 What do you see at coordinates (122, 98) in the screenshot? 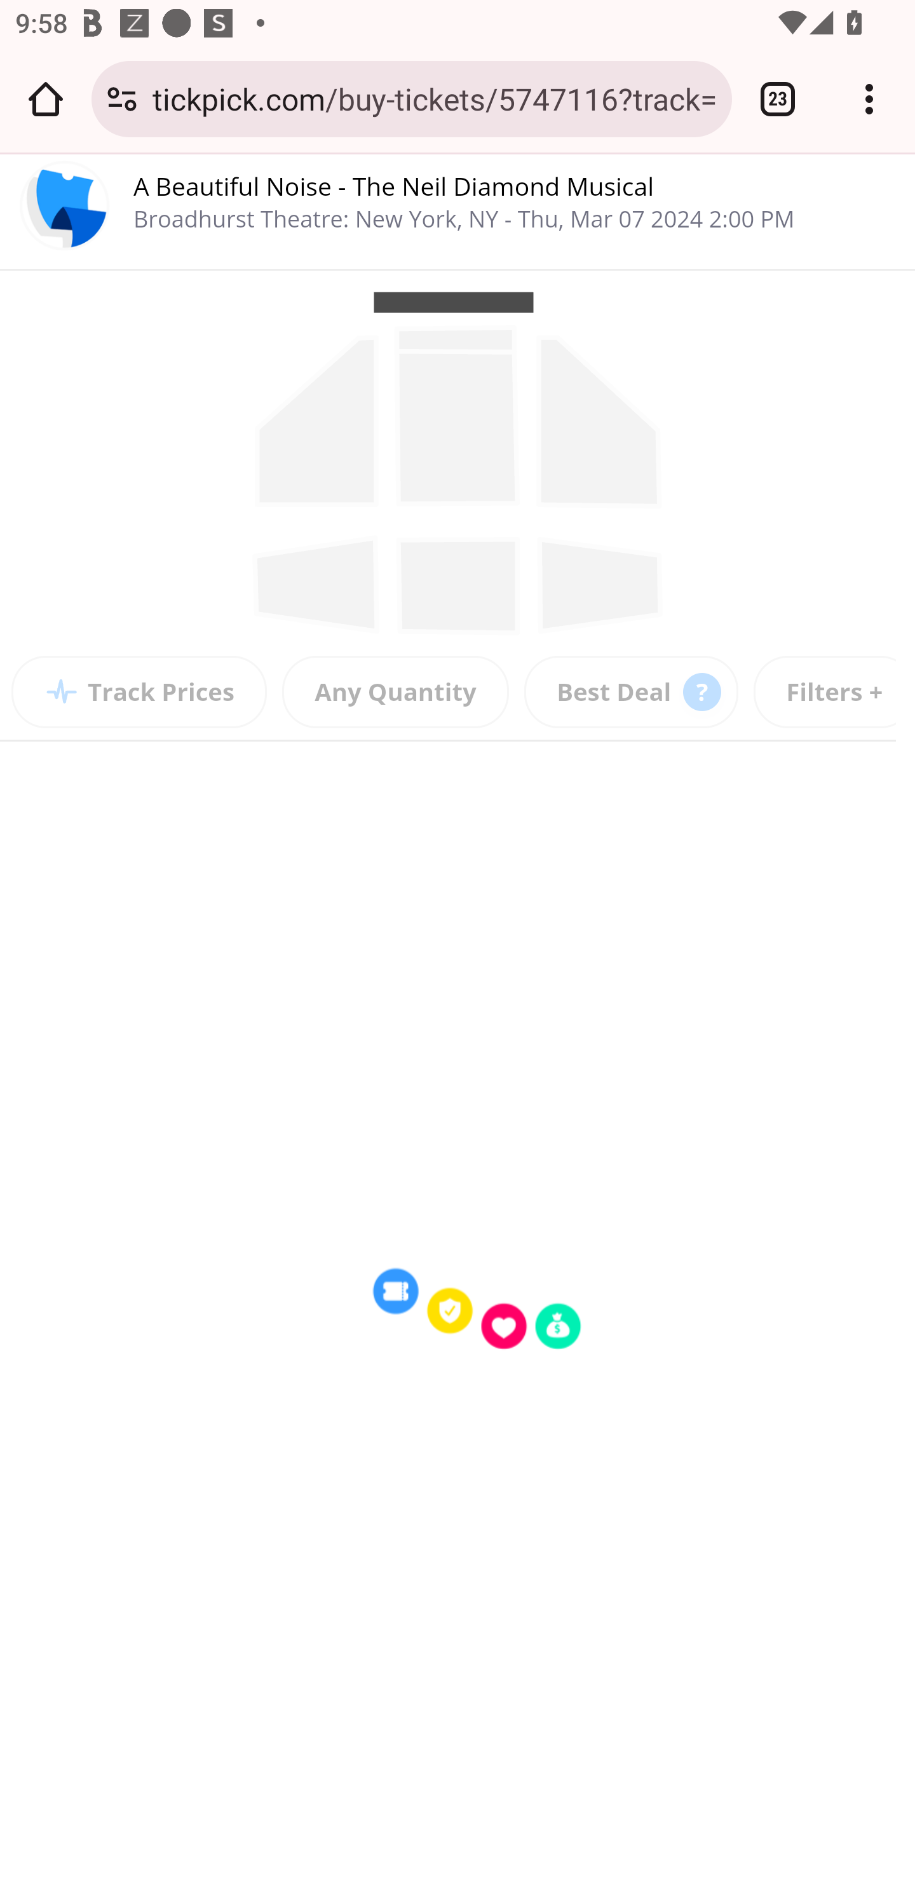
I see `Connection is secure` at bounding box center [122, 98].